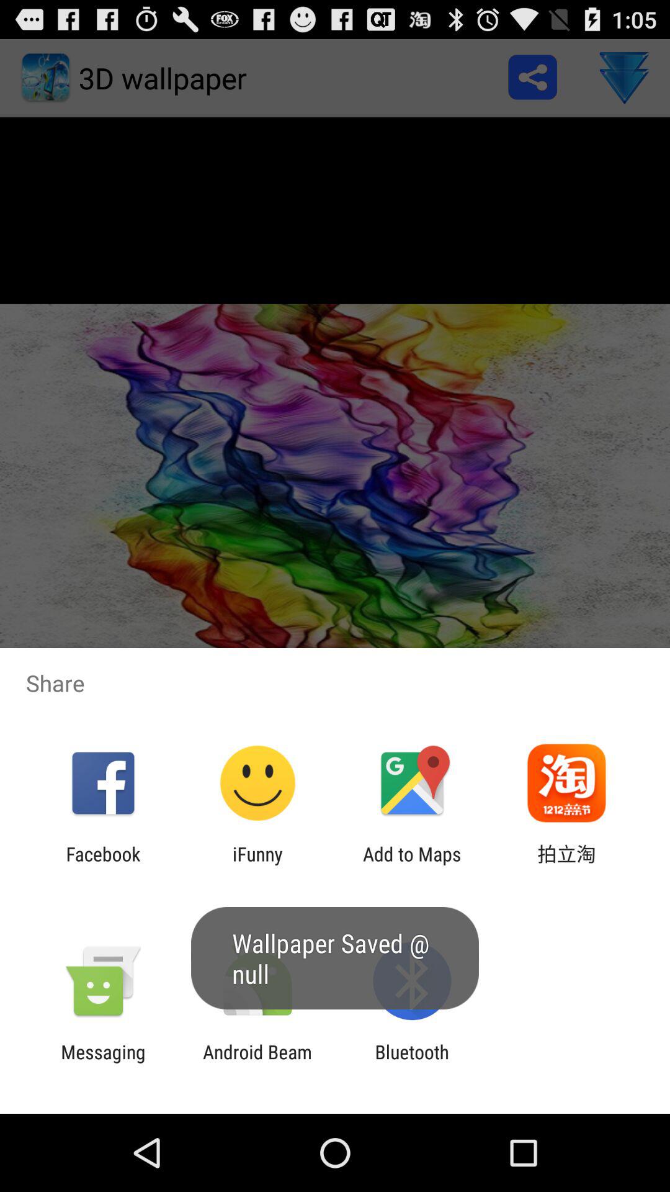  I want to click on press the bluetooth app, so click(412, 1063).